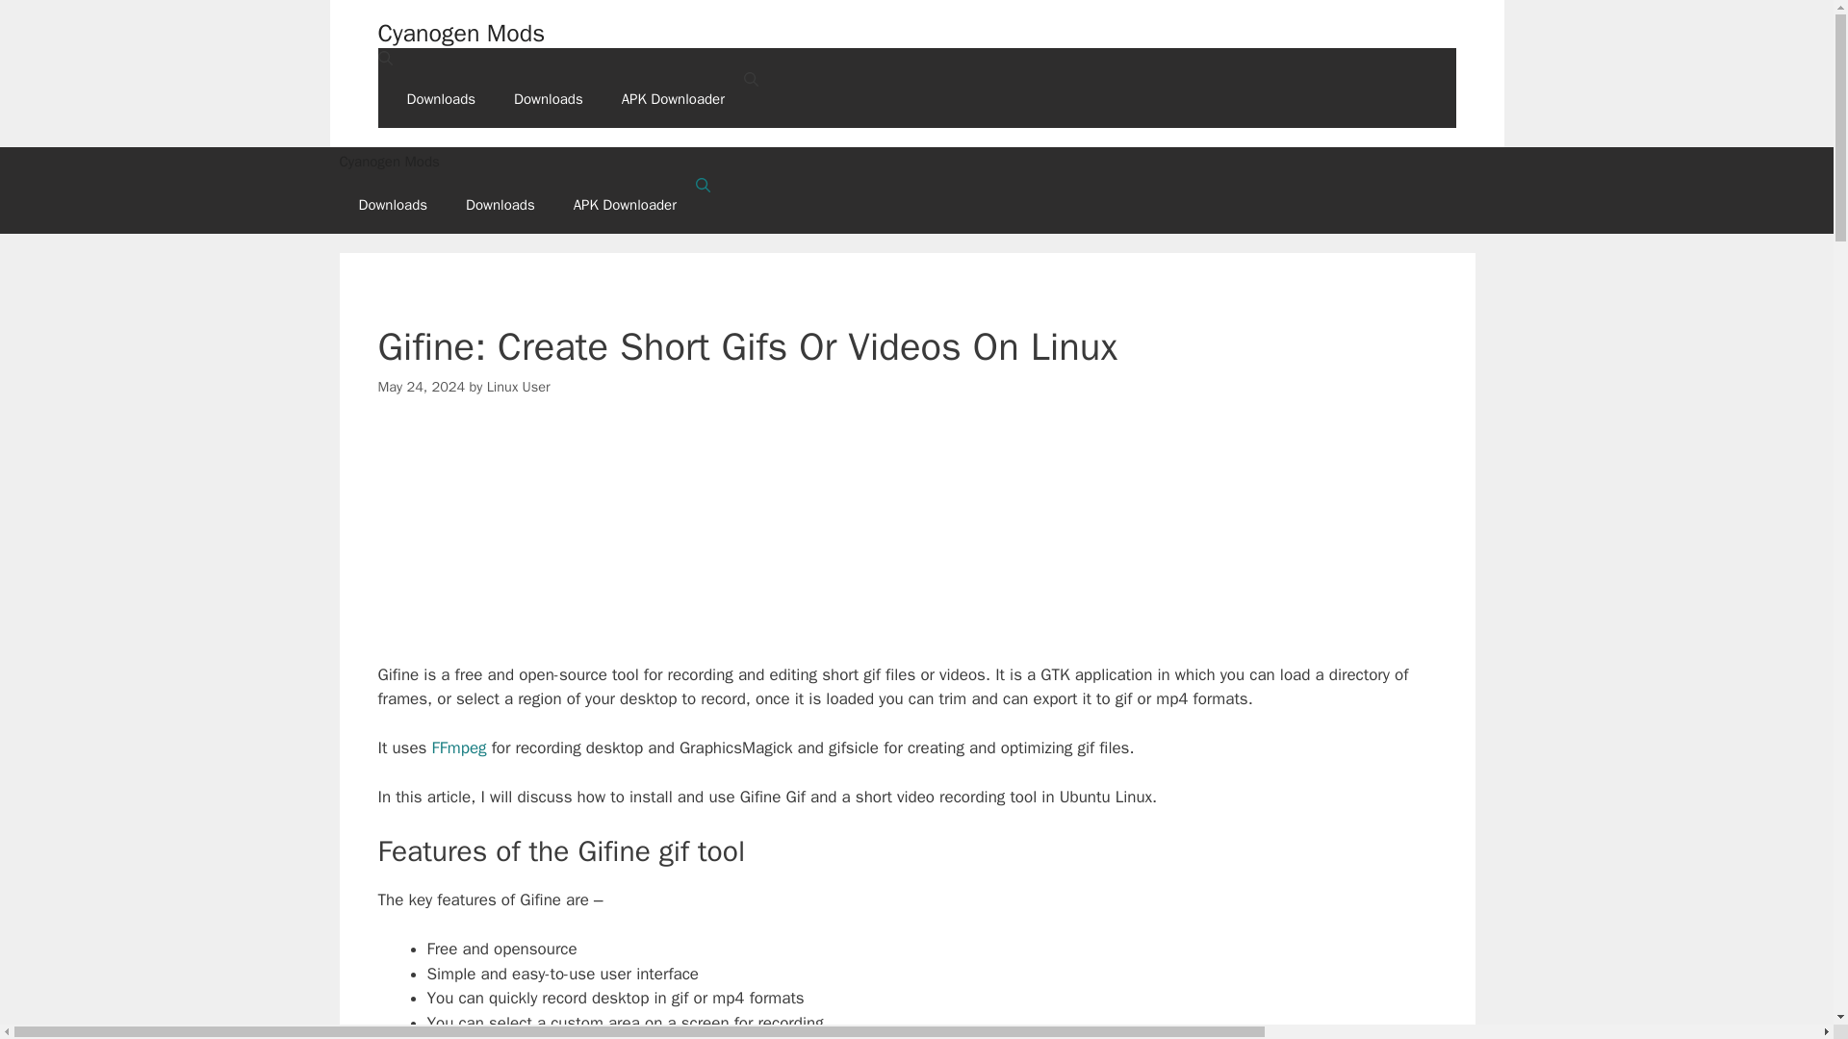  I want to click on APK Downloader, so click(626, 204).